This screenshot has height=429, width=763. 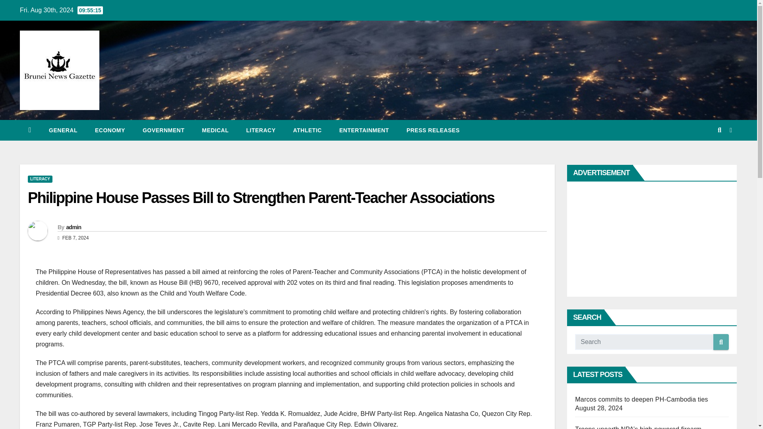 What do you see at coordinates (73, 227) in the screenshot?
I see `admin` at bounding box center [73, 227].